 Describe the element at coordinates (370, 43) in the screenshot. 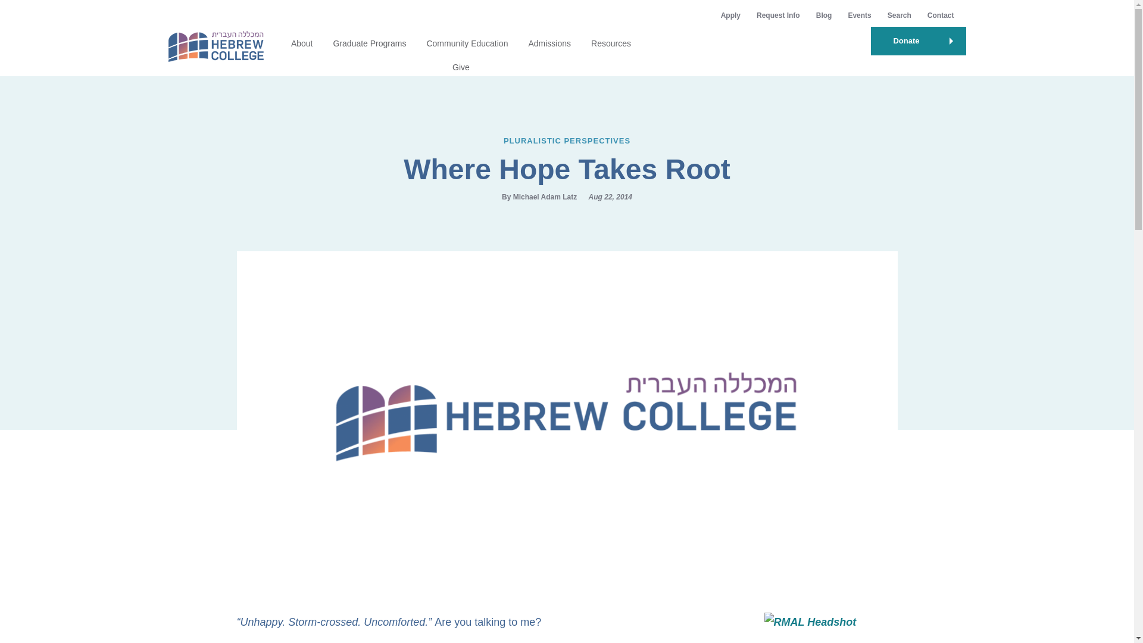

I see `Graduate Programs` at that location.